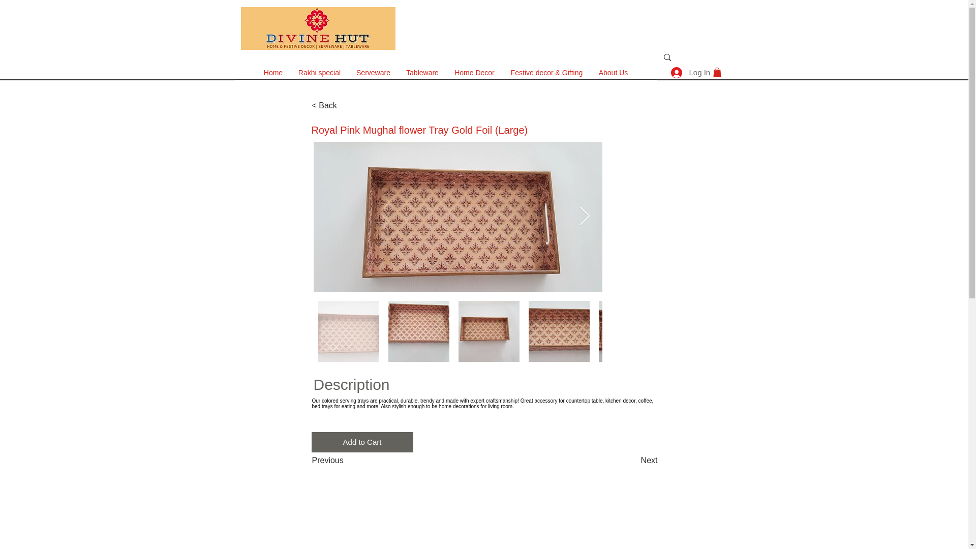  I want to click on Add to Cart, so click(362, 442).